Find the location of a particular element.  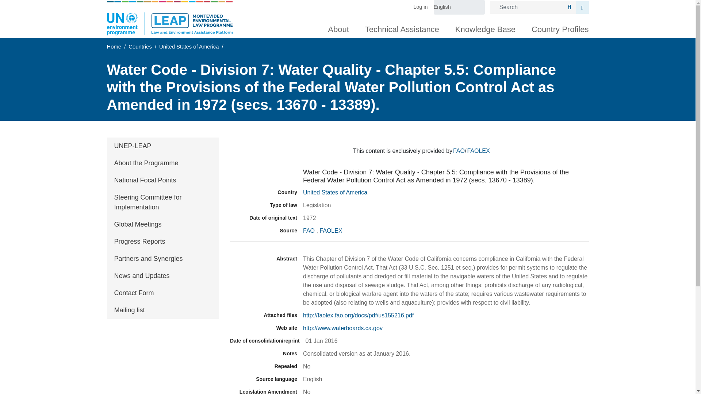

Legislation is located at coordinates (264, 177).